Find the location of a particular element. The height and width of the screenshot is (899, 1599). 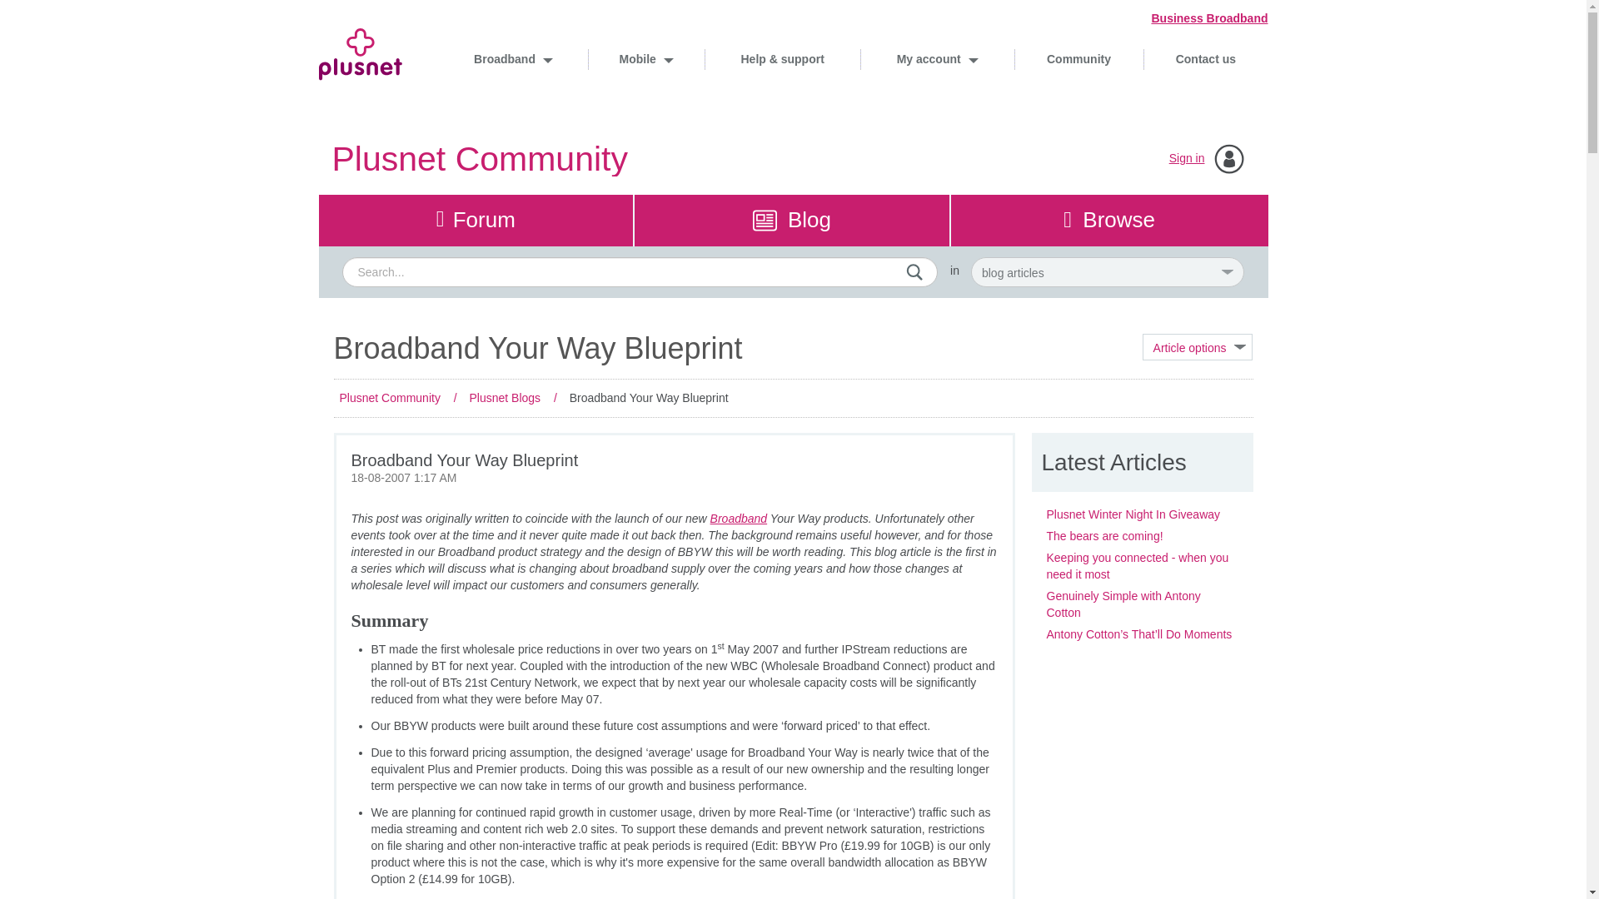

Sign in is located at coordinates (1187, 158).